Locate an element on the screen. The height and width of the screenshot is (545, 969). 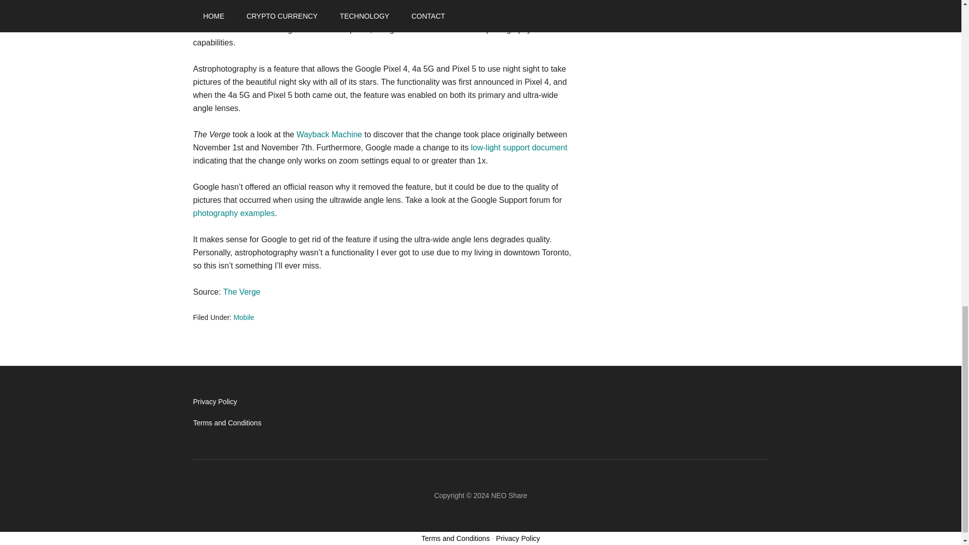
Privacy Policy is located at coordinates (518, 538).